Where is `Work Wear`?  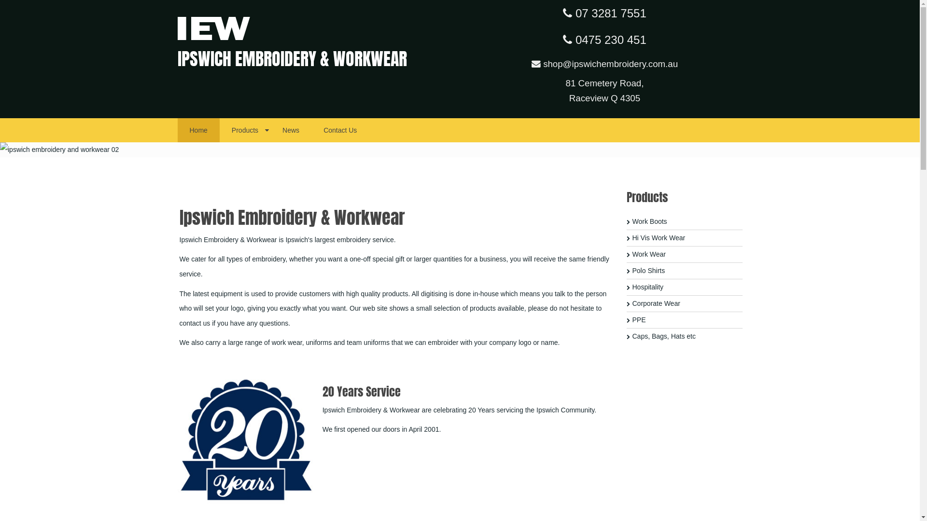
Work Wear is located at coordinates (685, 255).